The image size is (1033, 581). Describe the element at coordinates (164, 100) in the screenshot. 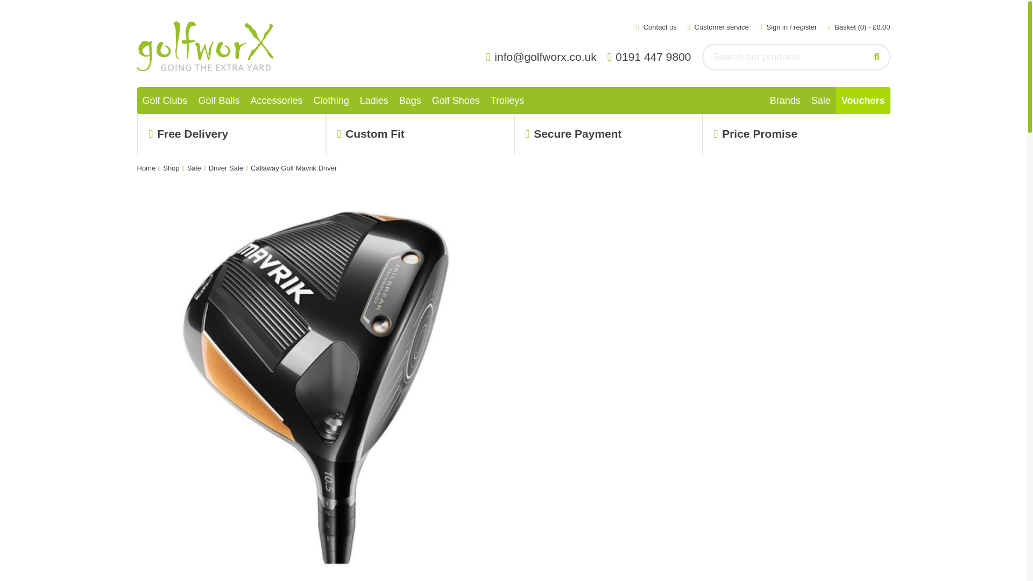

I see `Golf Clubs` at that location.